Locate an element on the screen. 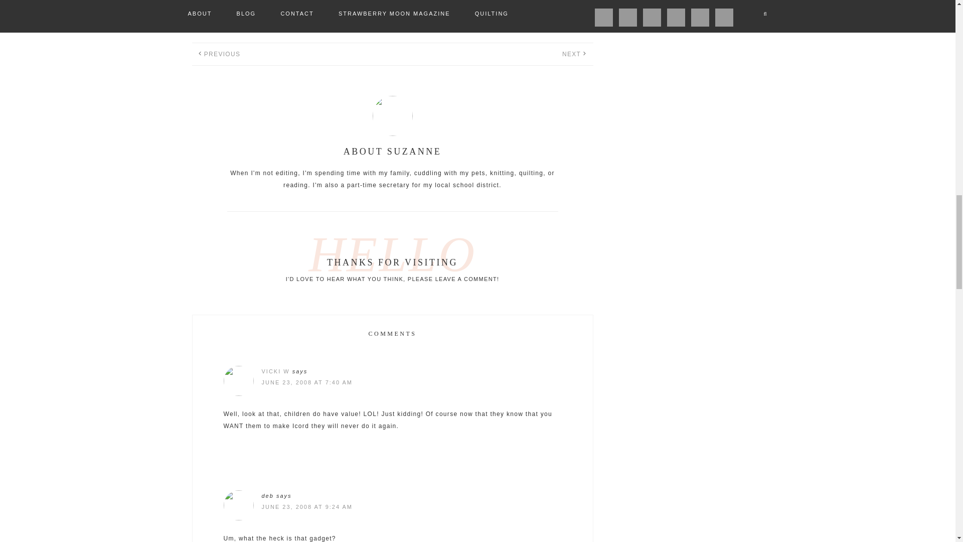  JUNE 23, 2008 AT 9:24 AM is located at coordinates (307, 507).